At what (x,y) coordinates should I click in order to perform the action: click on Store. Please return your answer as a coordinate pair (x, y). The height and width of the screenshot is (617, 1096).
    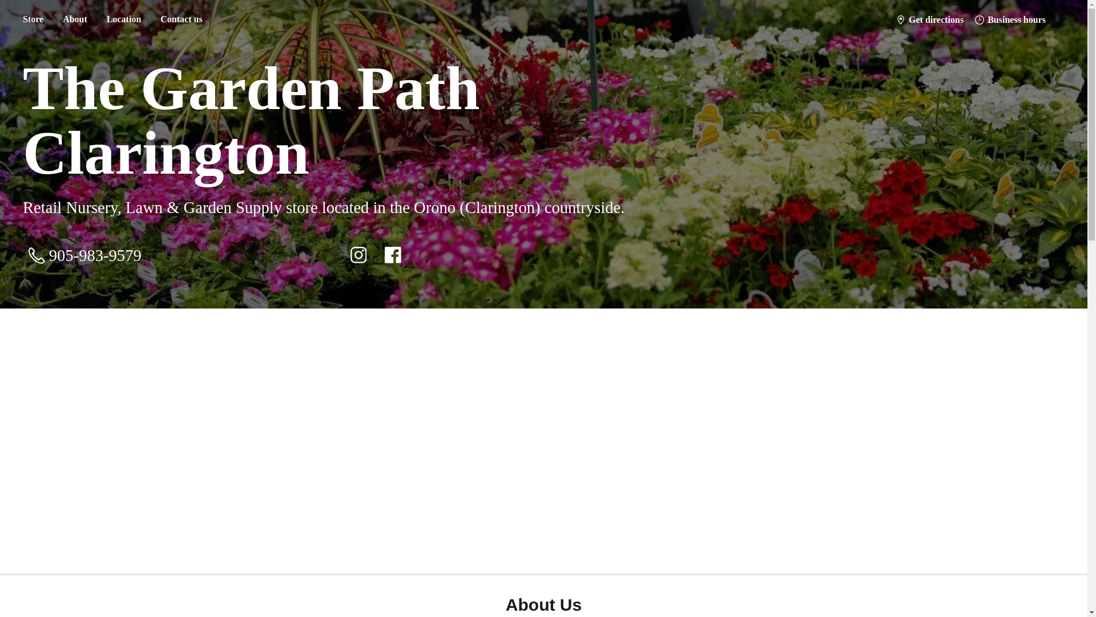
    Looking at the image, I should click on (33, 19).